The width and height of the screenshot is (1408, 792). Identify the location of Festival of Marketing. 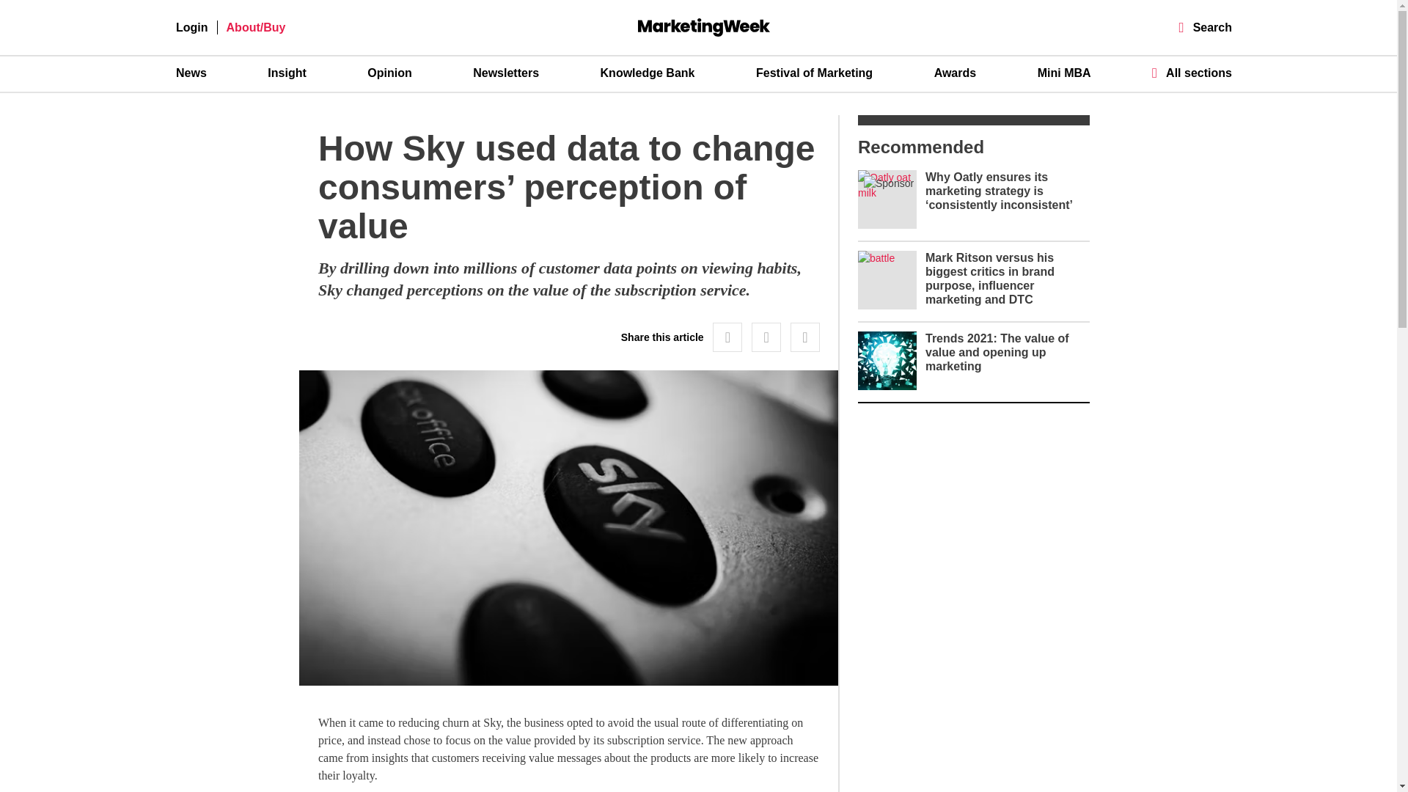
(814, 73).